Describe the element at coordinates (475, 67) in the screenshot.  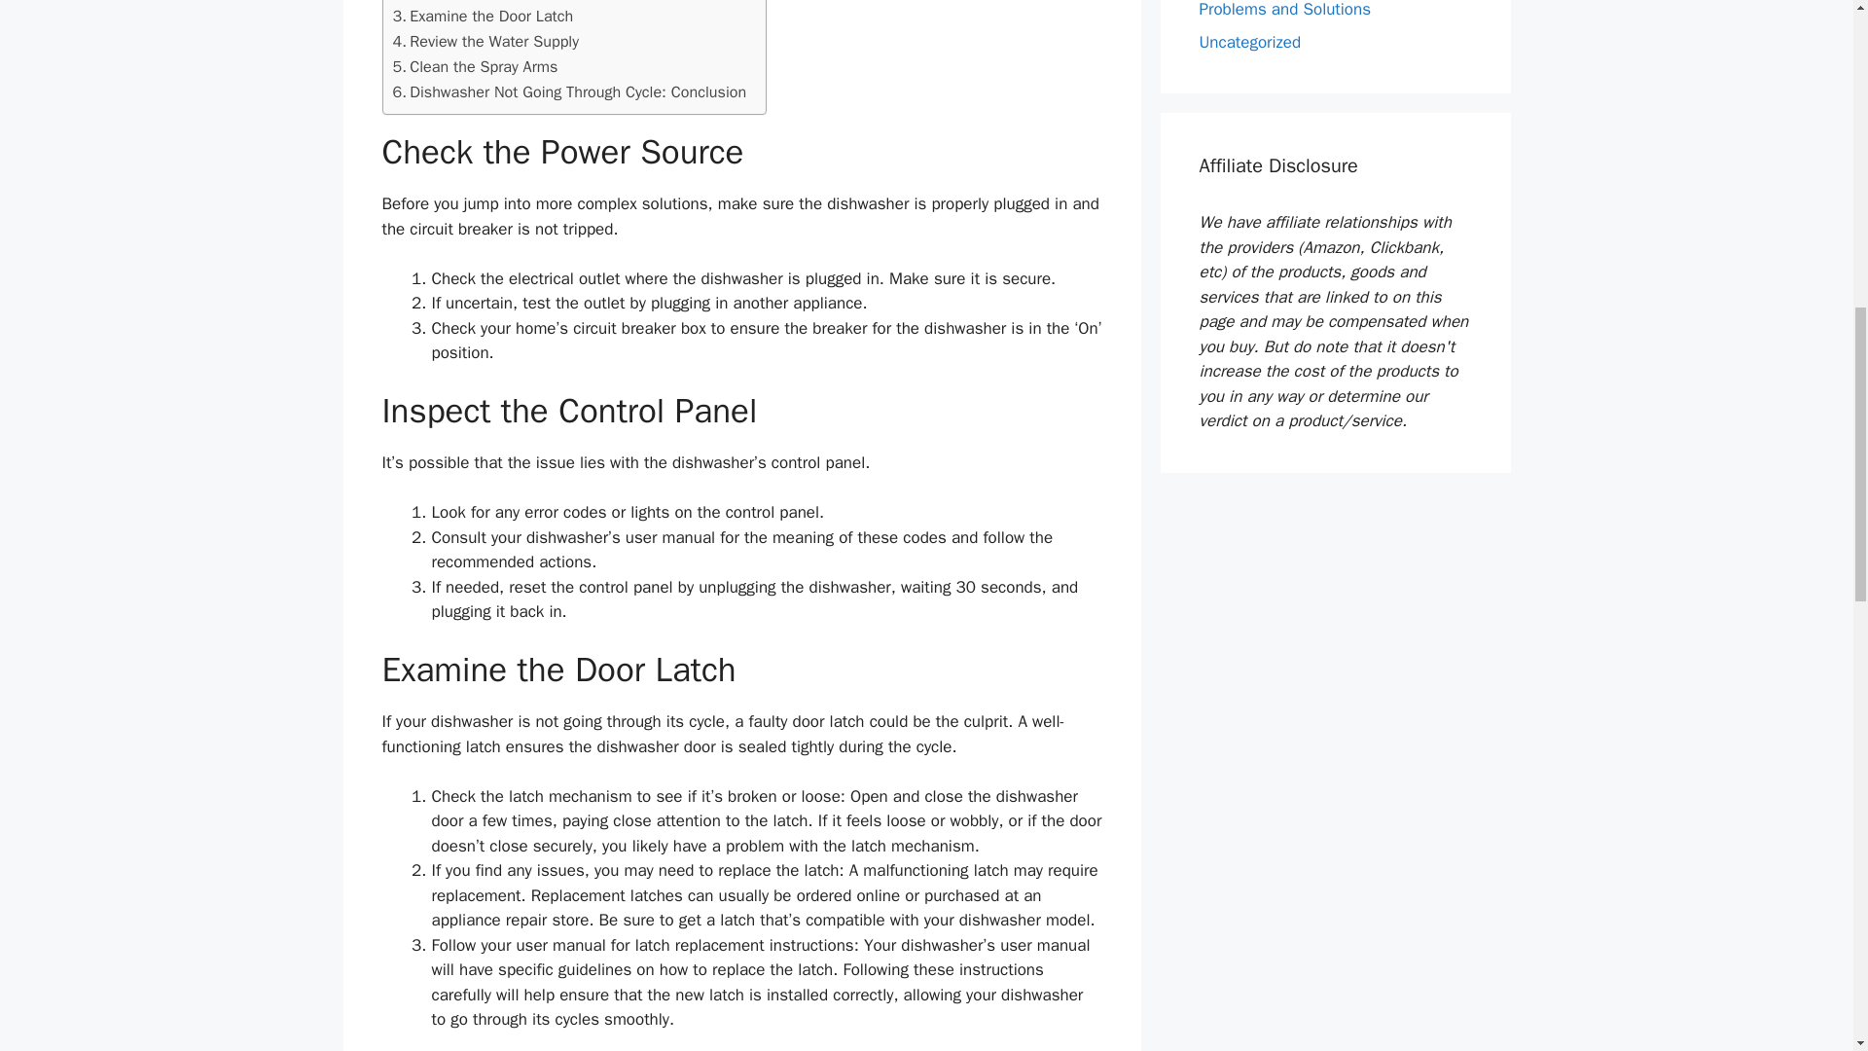
I see `Clean the Spray Arms` at that location.